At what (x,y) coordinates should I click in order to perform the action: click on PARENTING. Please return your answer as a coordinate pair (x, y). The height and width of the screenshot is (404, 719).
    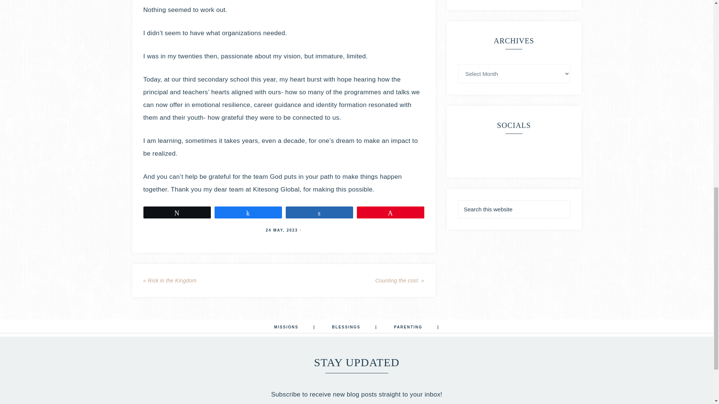
    Looking at the image, I should click on (416, 328).